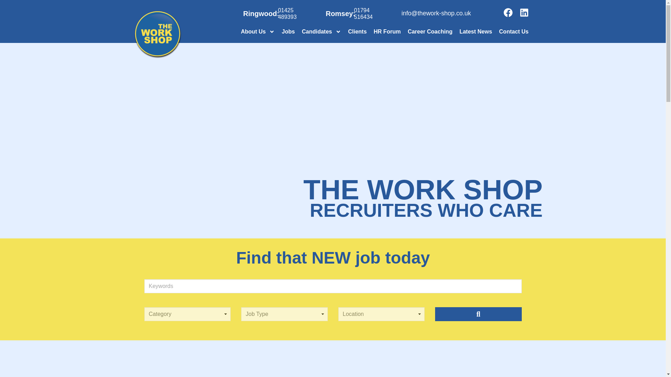 Image resolution: width=671 pixels, height=377 pixels. Describe the element at coordinates (514, 32) in the screenshot. I see `Contact Us` at that location.